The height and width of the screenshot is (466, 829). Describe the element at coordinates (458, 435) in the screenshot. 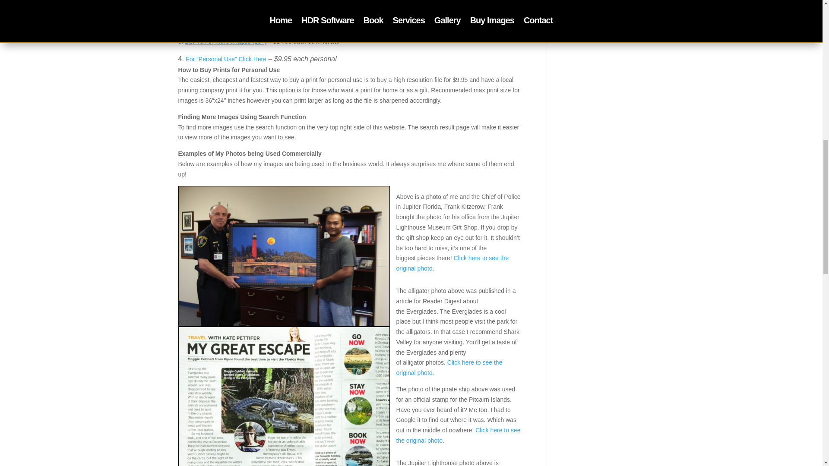

I see `Click here to see the original photo` at that location.